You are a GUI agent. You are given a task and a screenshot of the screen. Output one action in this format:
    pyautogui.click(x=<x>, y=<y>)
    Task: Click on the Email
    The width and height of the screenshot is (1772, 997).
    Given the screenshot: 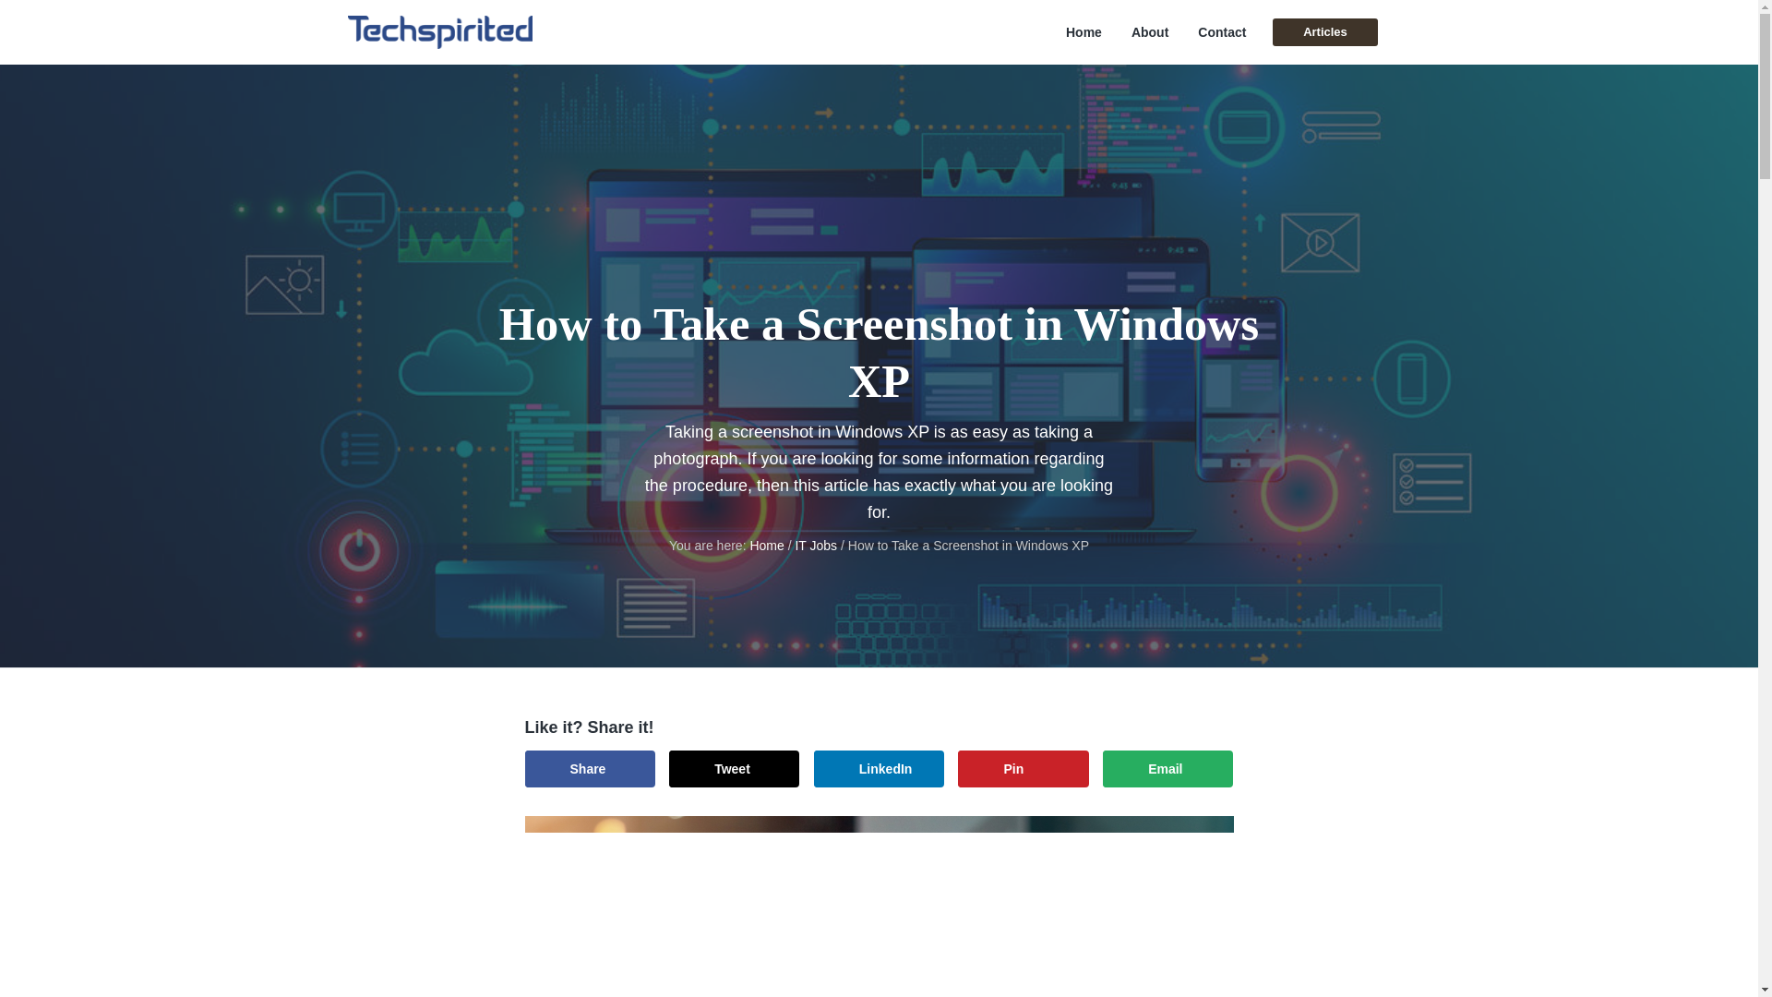 What is the action you would take?
    pyautogui.click(x=1167, y=769)
    